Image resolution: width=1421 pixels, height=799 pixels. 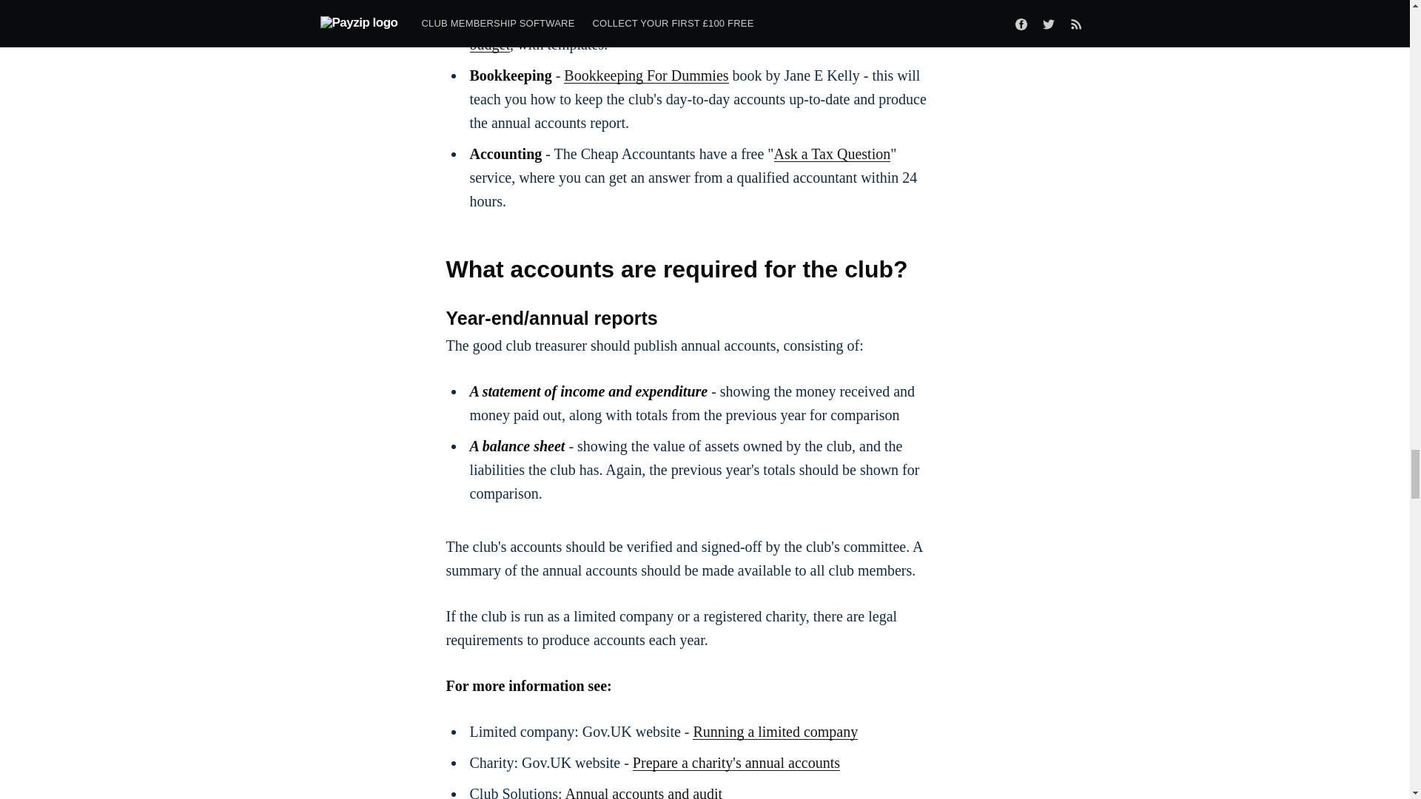 I want to click on Bookkeeping For Dummies, so click(x=645, y=75).